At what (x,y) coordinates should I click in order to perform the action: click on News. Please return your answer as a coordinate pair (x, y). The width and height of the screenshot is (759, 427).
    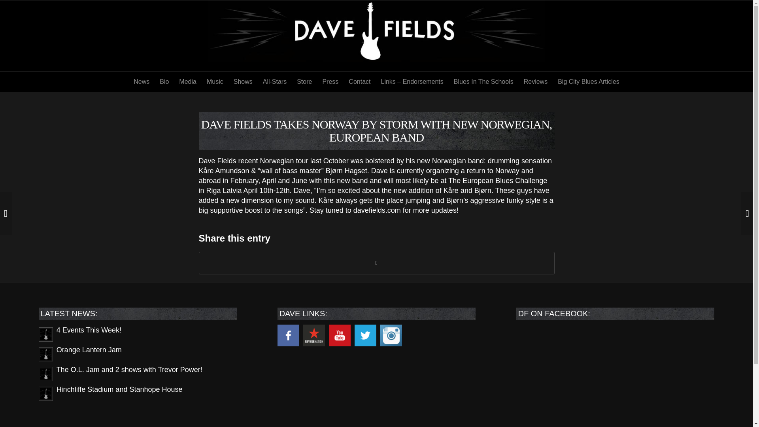
    Looking at the image, I should click on (142, 82).